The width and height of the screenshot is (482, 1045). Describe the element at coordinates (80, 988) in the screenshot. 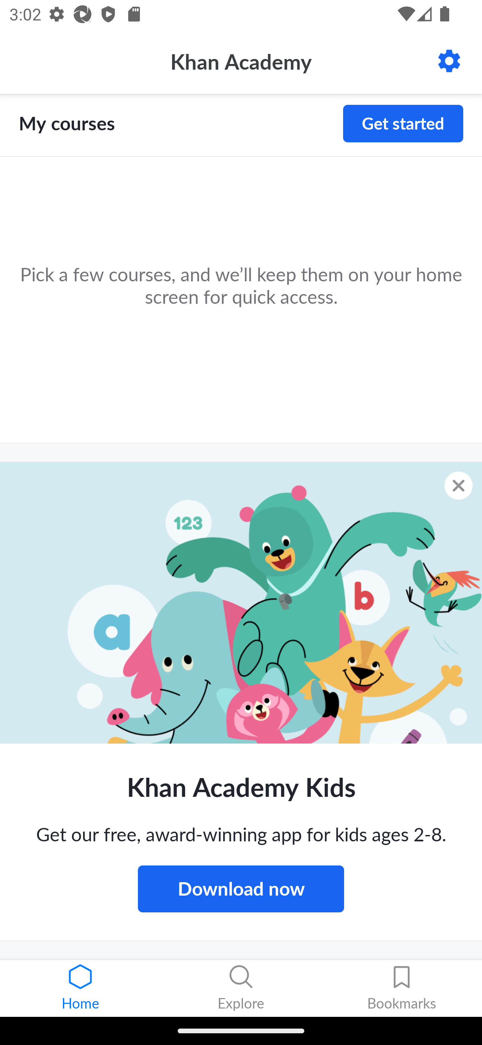

I see `Home` at that location.